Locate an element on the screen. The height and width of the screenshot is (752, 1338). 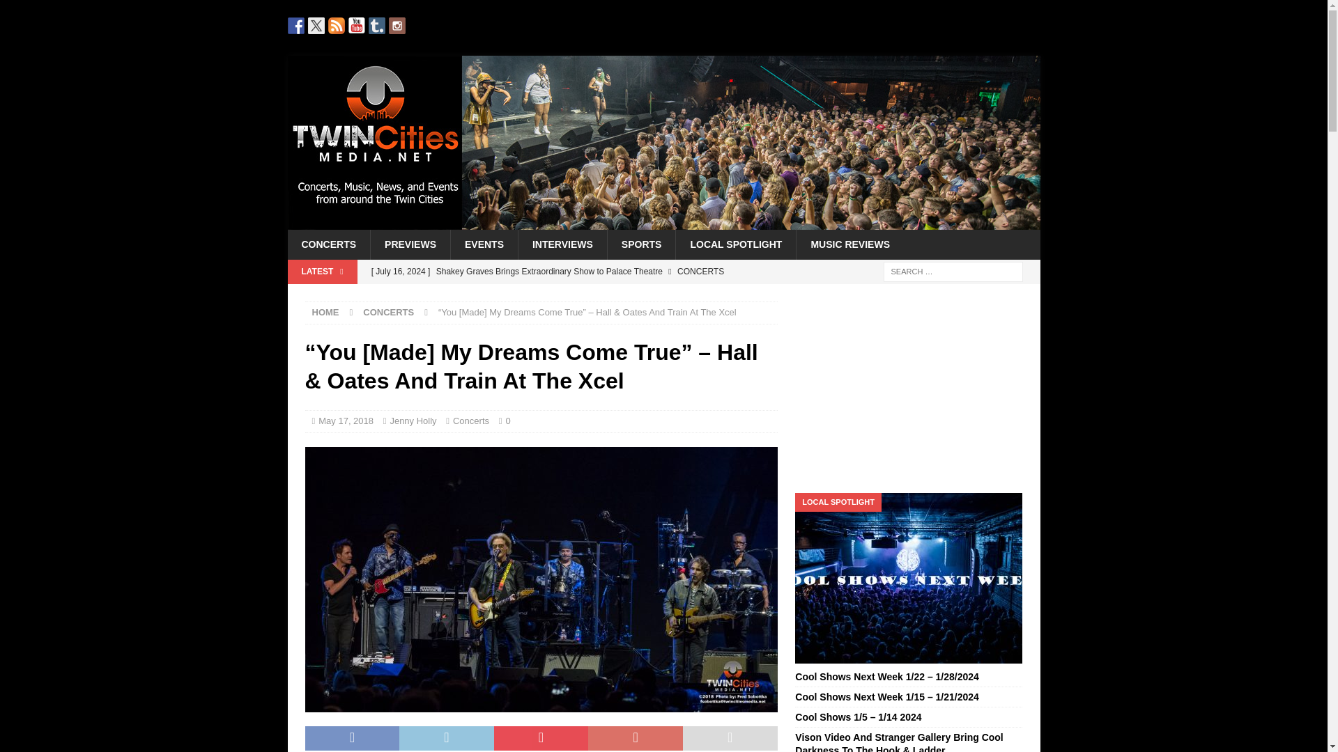
CONCERTS is located at coordinates (387, 312).